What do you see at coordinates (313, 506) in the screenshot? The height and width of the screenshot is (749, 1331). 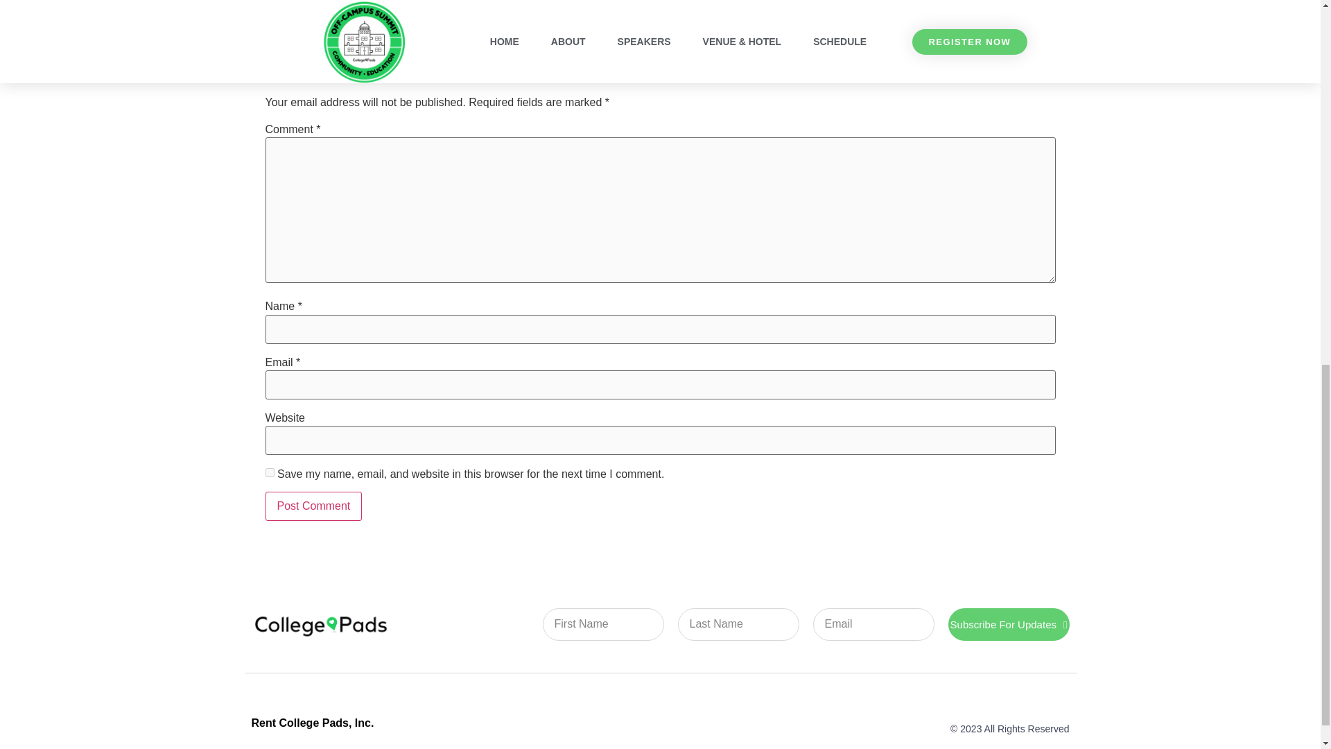 I see `Post Comment` at bounding box center [313, 506].